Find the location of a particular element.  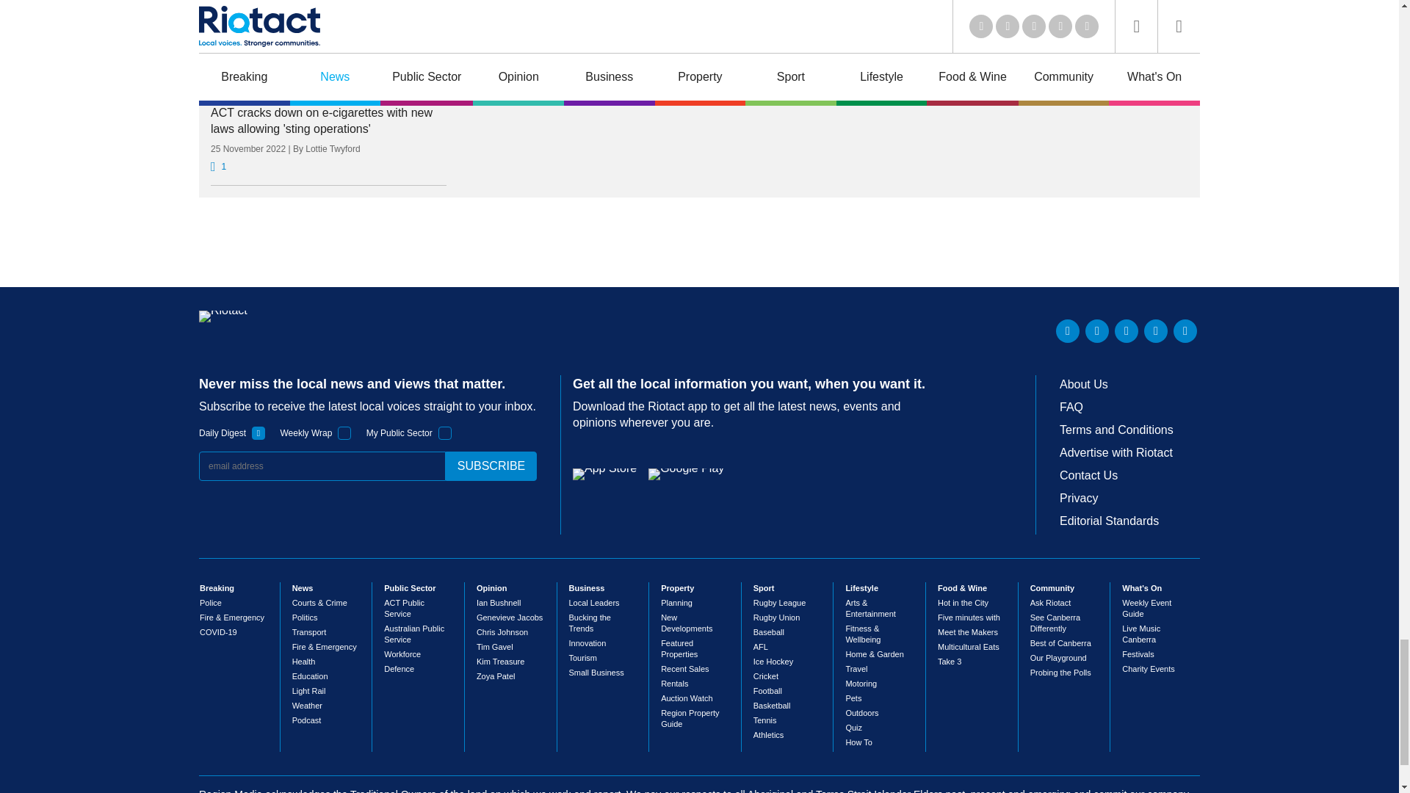

1 is located at coordinates (445, 433).